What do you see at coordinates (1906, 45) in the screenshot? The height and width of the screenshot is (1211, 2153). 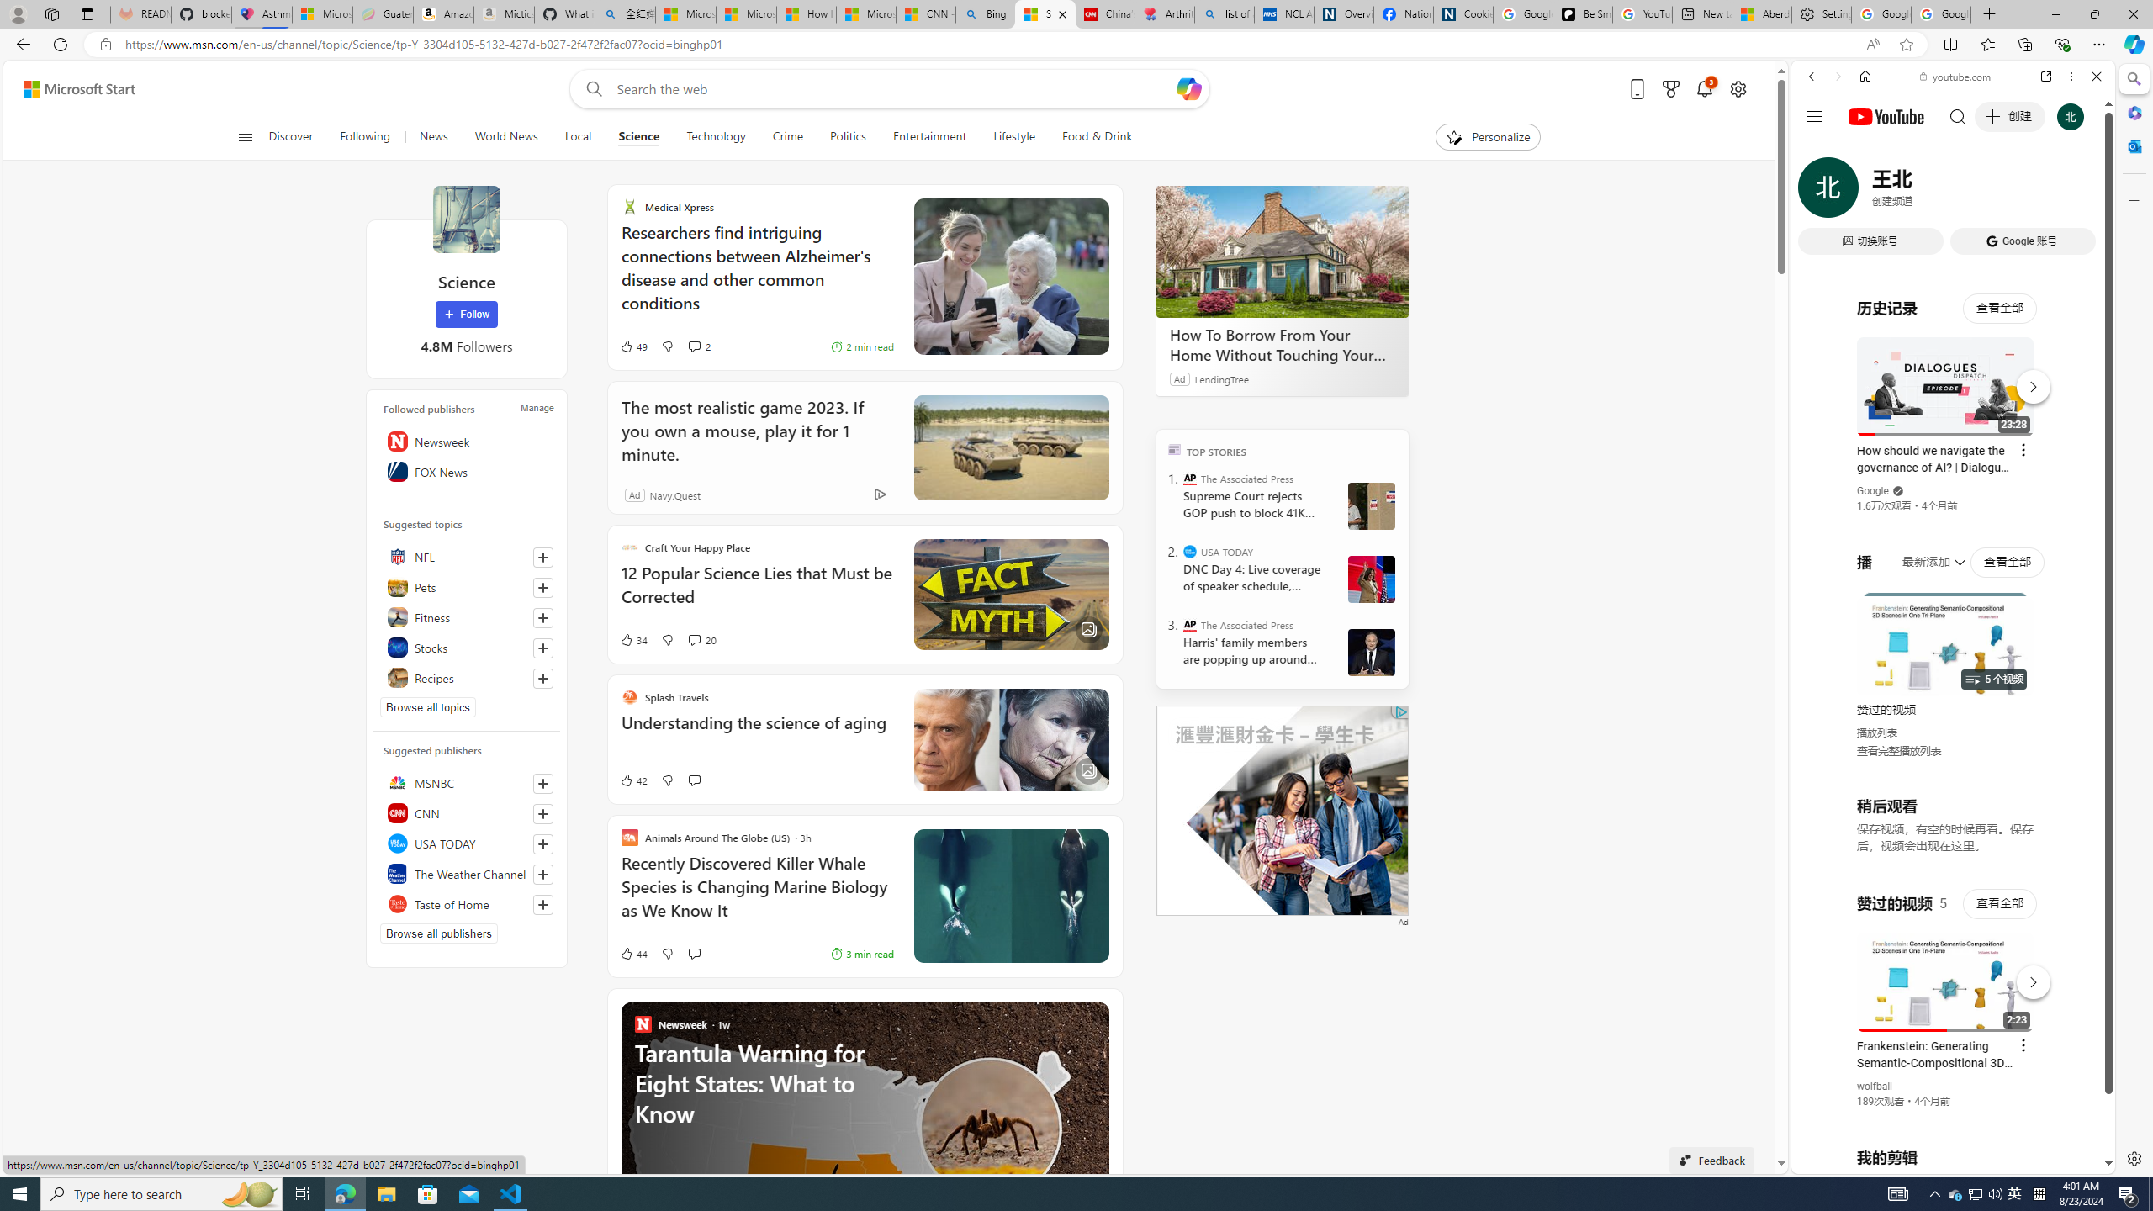 I see `Add this page to favorites (Ctrl+D)` at bounding box center [1906, 45].